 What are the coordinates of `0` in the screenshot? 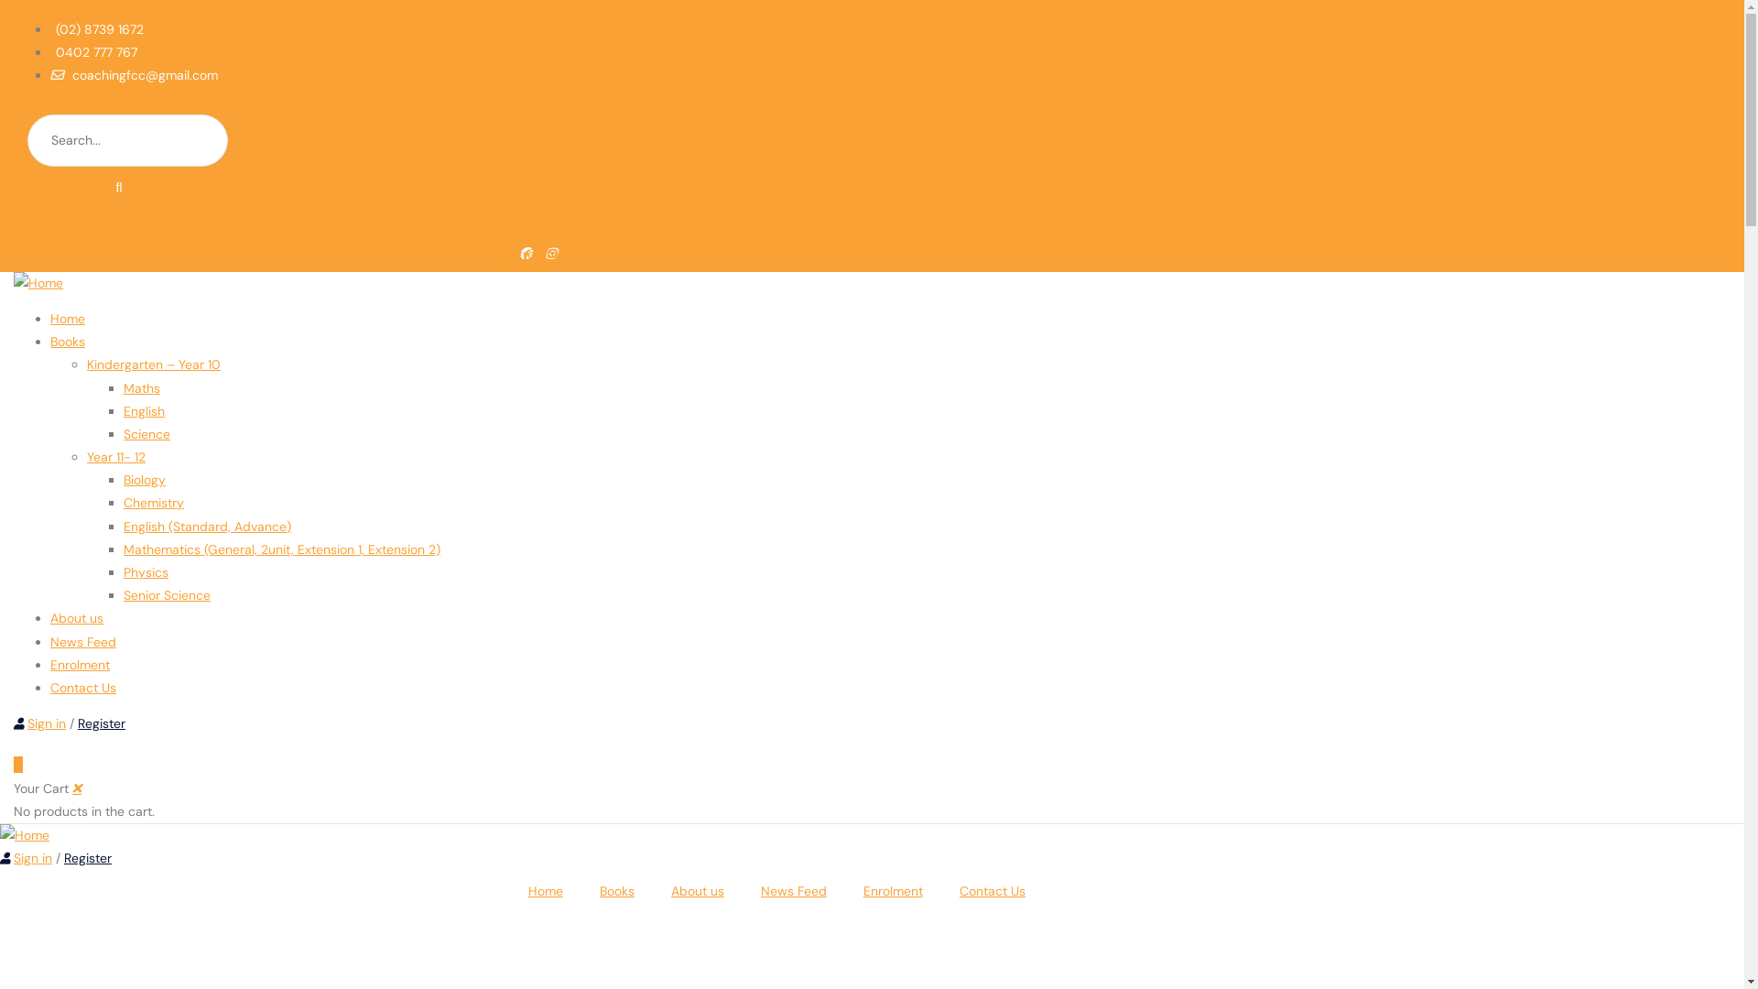 It's located at (18, 765).